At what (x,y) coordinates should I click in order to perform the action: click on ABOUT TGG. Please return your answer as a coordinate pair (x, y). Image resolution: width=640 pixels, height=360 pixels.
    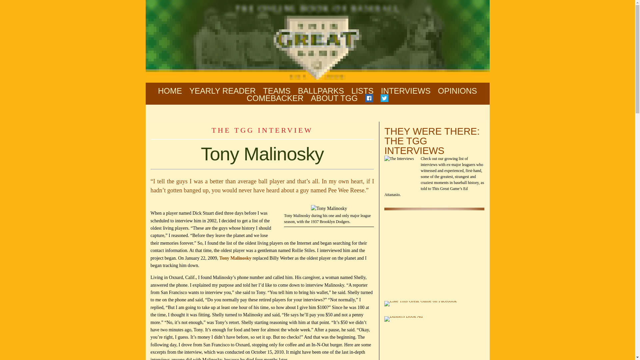
    Looking at the image, I should click on (334, 99).